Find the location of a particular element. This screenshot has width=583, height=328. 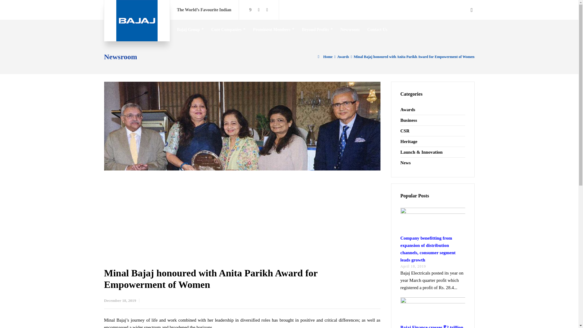

YouTube is located at coordinates (267, 10).